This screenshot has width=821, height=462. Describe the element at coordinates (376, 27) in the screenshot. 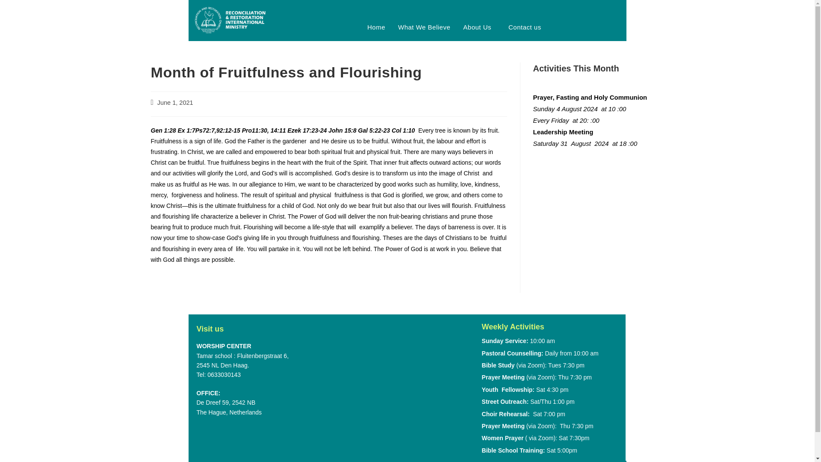

I see `Home` at that location.